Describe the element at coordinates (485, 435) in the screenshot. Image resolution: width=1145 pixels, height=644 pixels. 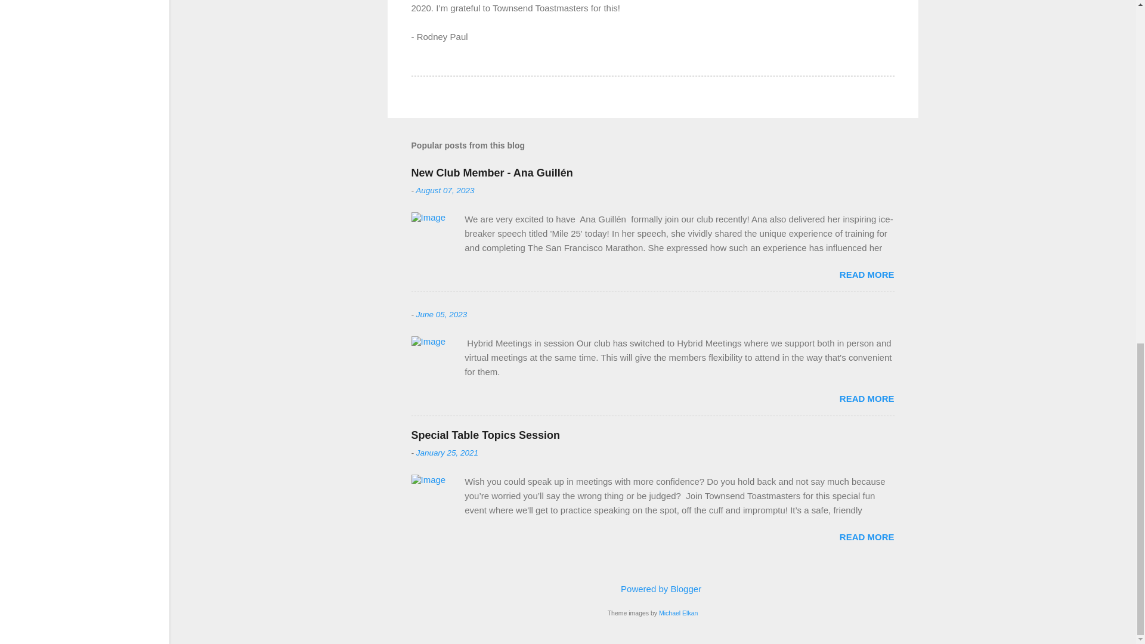
I see `Special Table Topics Session` at that location.